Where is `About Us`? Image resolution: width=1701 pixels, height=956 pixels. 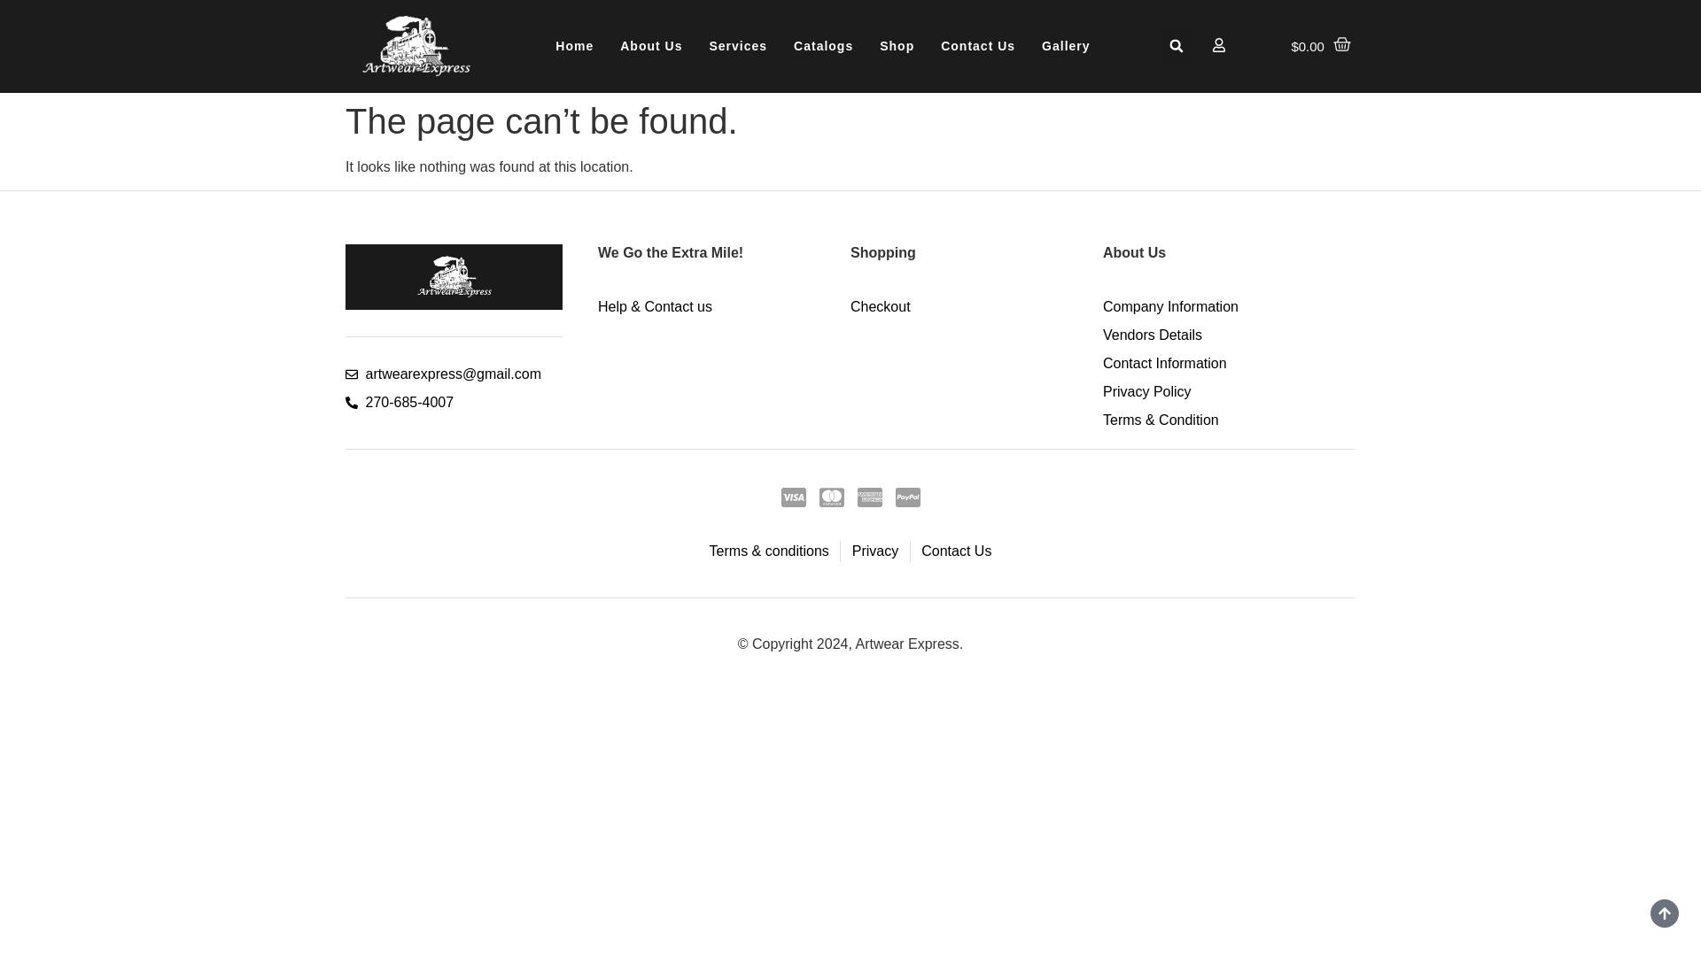
About Us is located at coordinates (651, 46).